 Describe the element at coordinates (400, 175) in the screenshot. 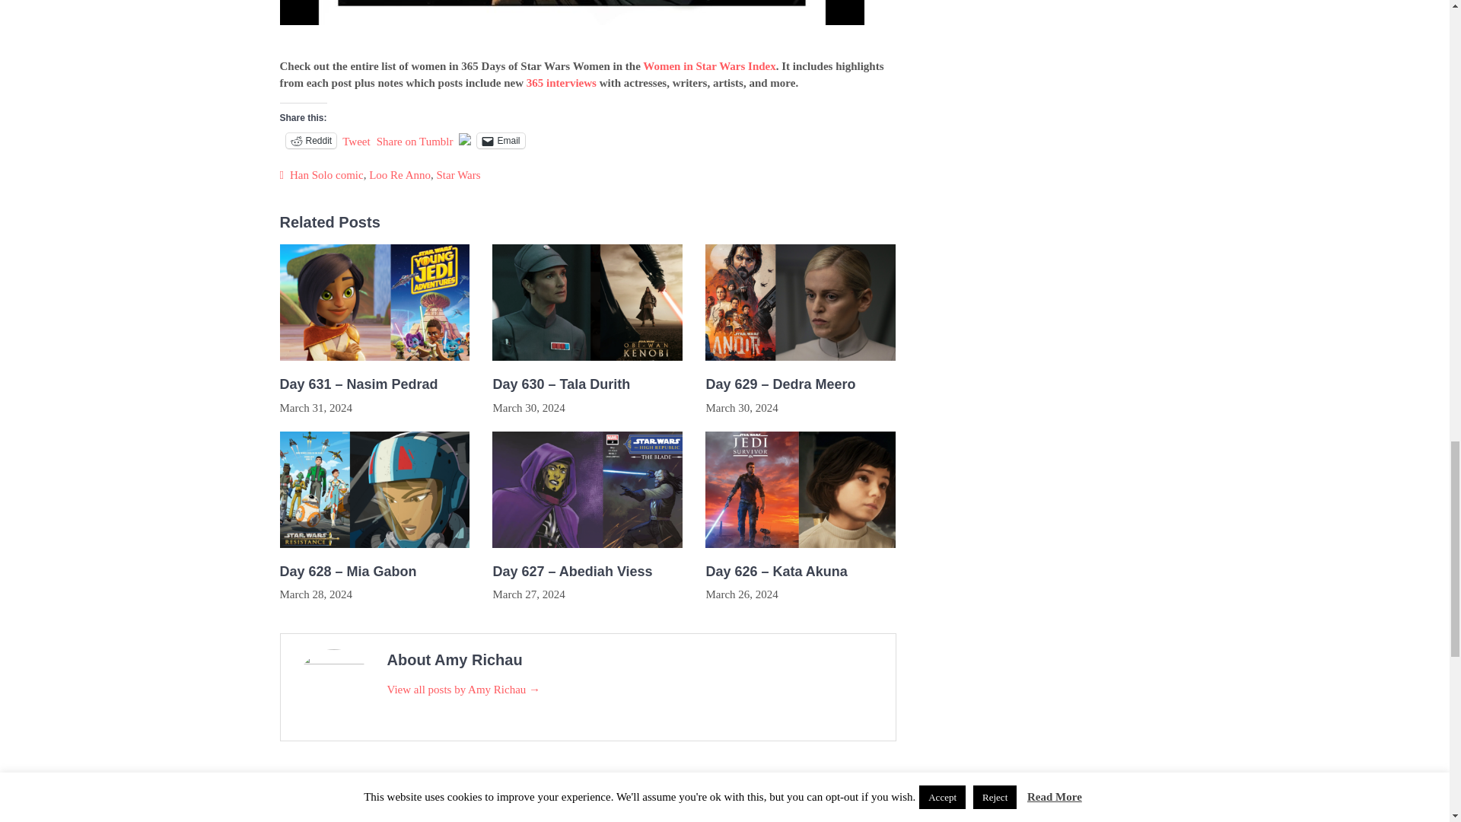

I see `Loo Re Anno` at that location.